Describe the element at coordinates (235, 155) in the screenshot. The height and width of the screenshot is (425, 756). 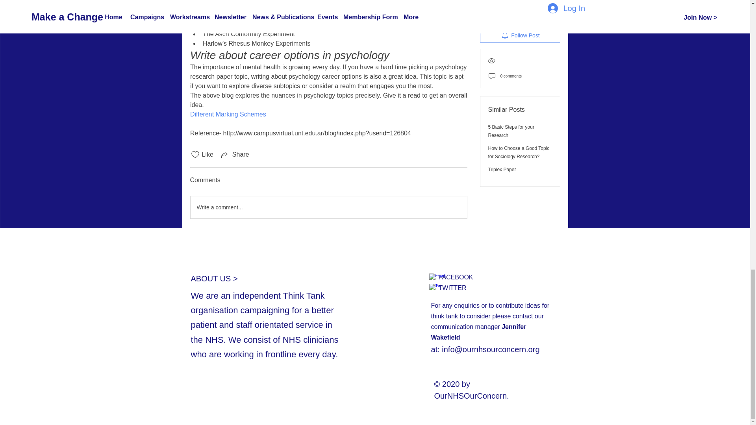
I see `Share` at that location.